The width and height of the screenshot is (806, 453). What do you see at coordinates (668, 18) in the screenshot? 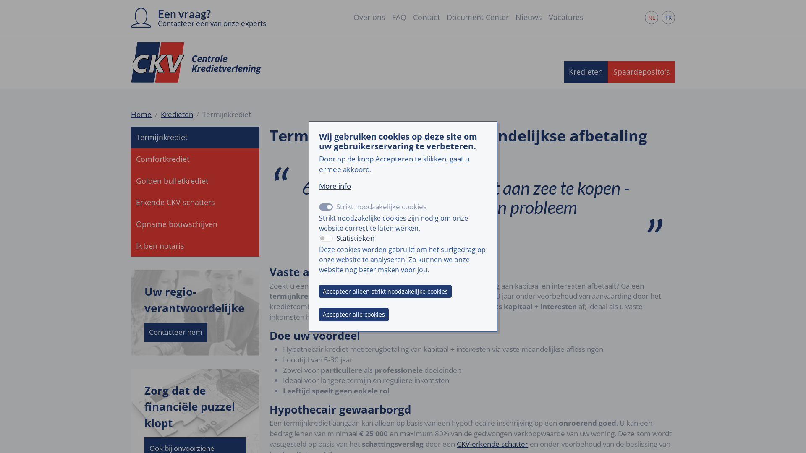
I see `FR` at bounding box center [668, 18].